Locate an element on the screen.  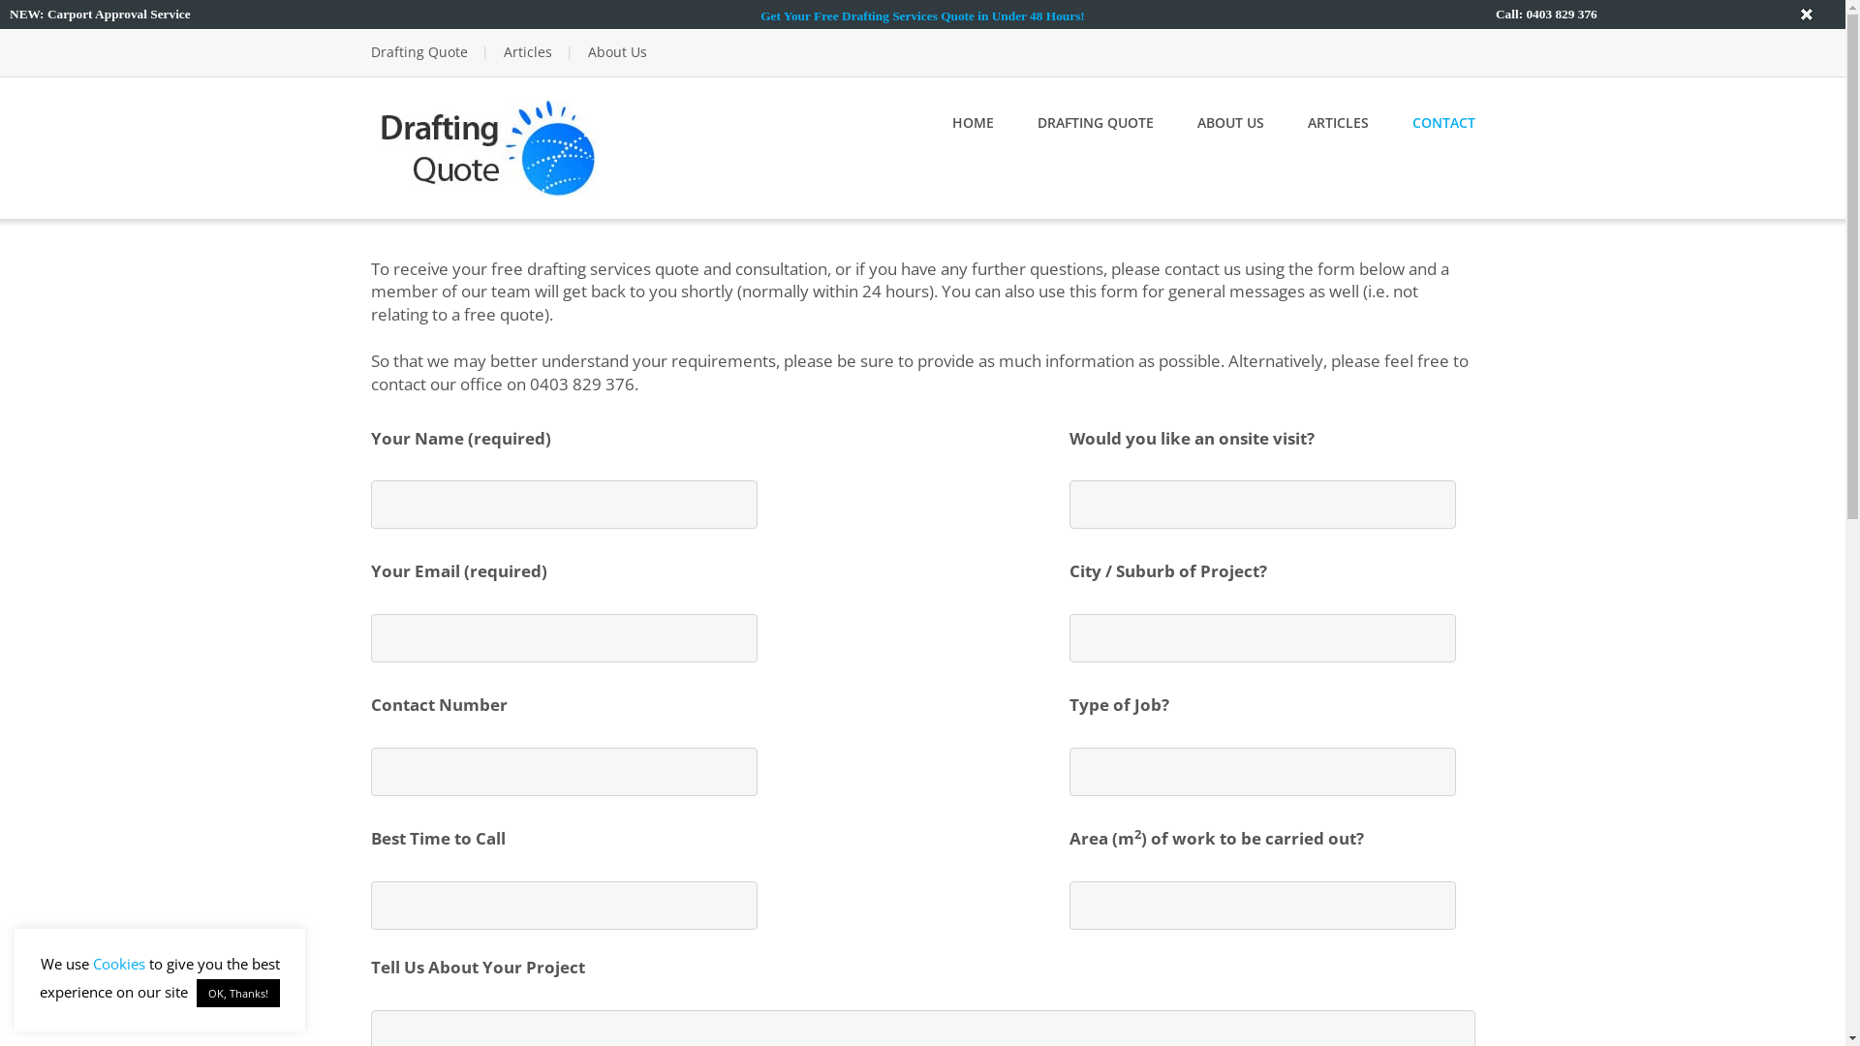
Articles is located at coordinates (528, 52).